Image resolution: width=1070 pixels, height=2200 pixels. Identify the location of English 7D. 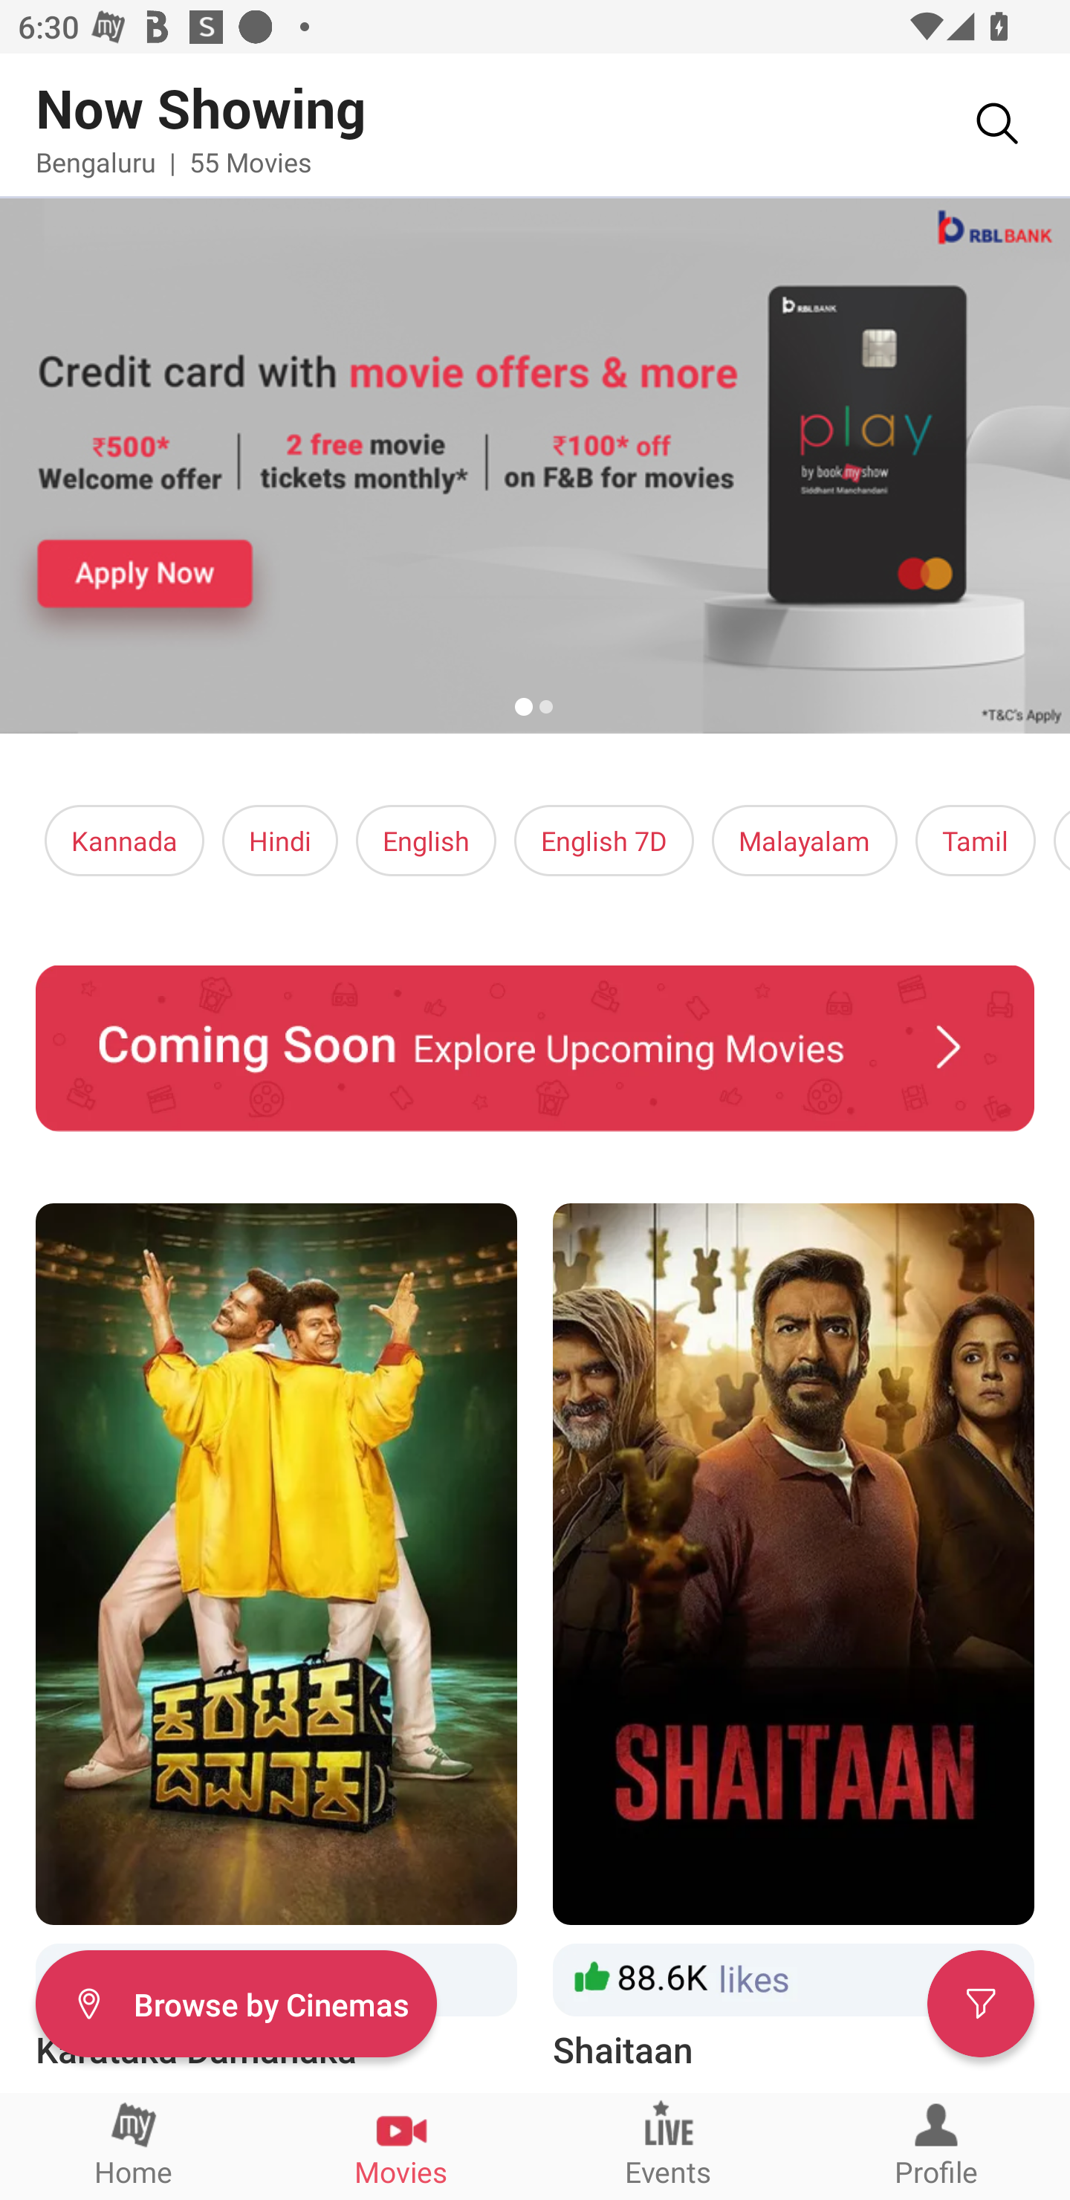
(604, 840).